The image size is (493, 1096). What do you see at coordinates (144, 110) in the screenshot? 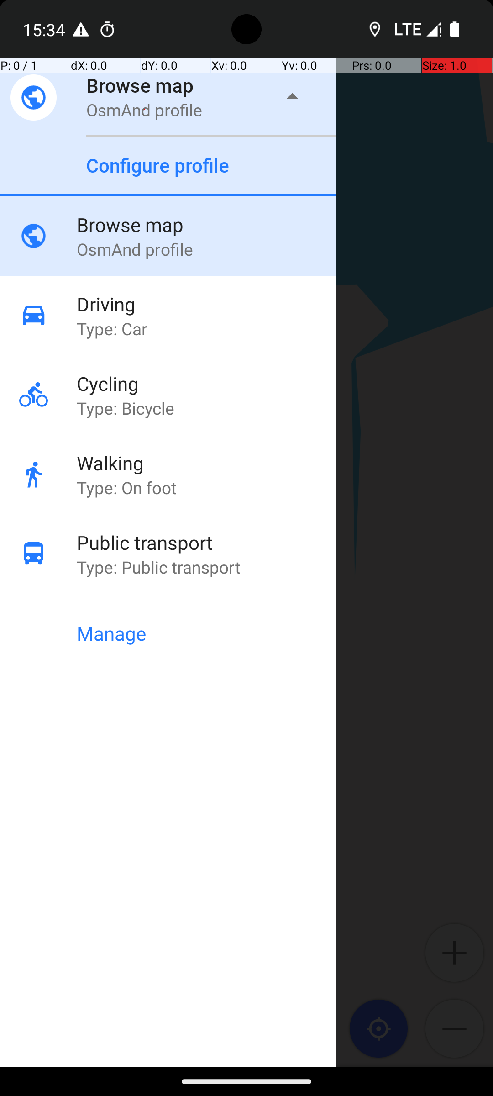
I see `OsmAnd profile` at bounding box center [144, 110].